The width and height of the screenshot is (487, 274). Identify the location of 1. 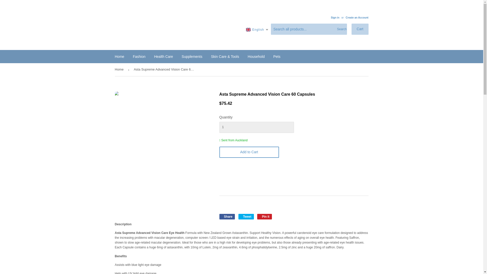
(256, 127).